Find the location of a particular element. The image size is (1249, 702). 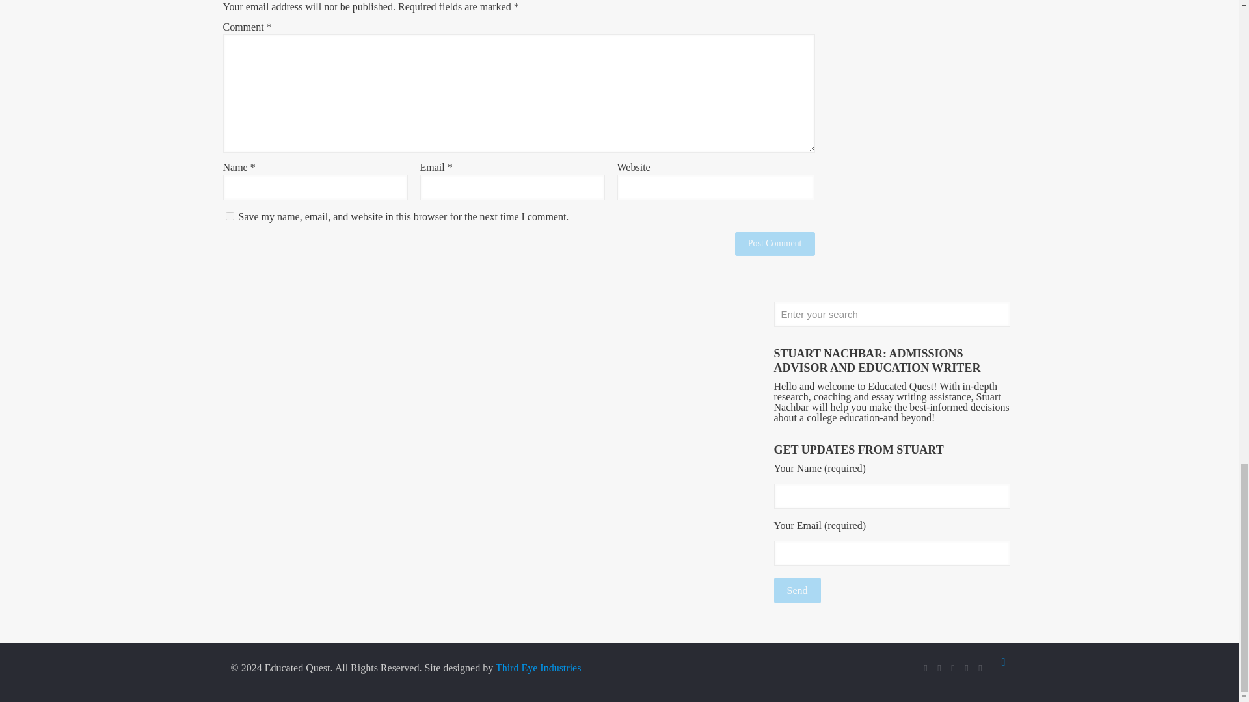

LinkedIn is located at coordinates (967, 668).